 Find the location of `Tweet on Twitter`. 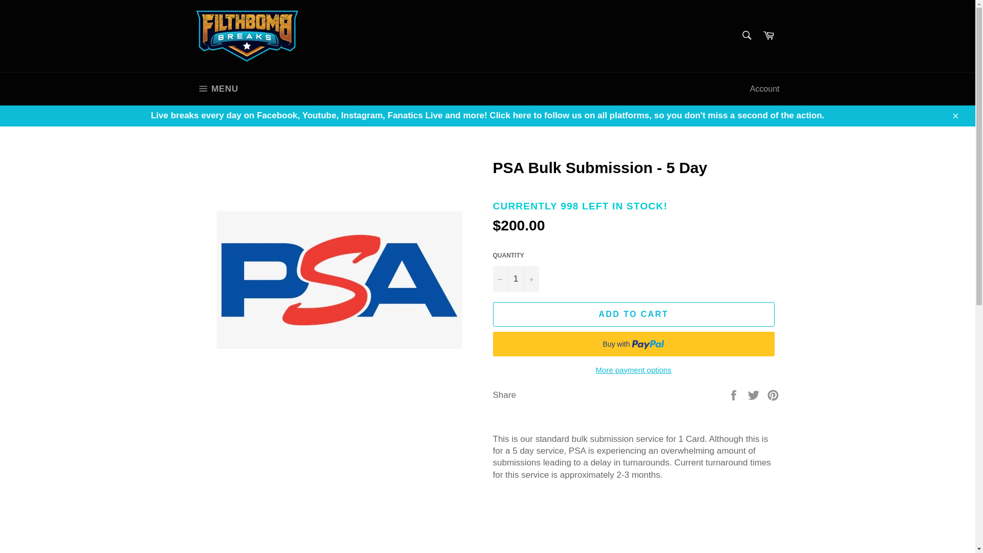

Tweet on Twitter is located at coordinates (515, 279).